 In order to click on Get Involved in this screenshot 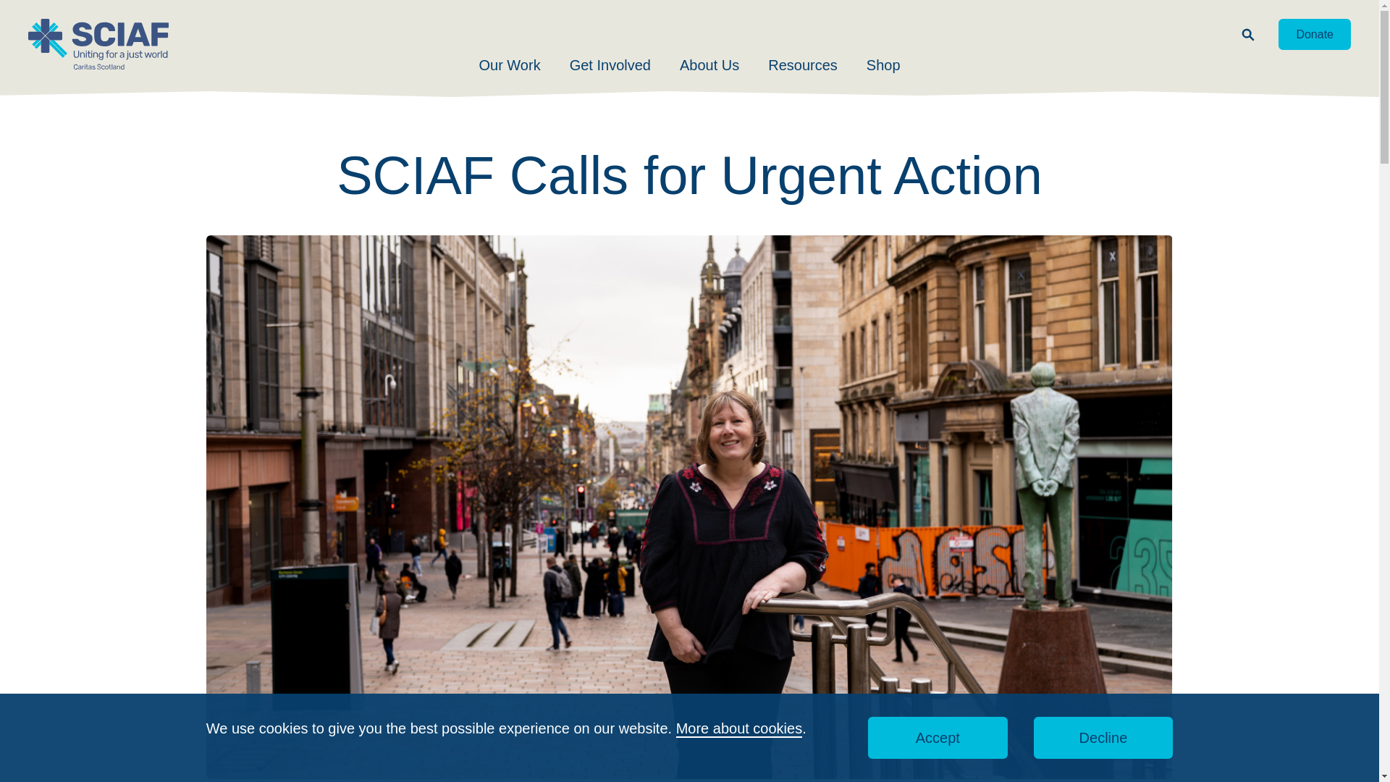, I will do `click(610, 64)`.